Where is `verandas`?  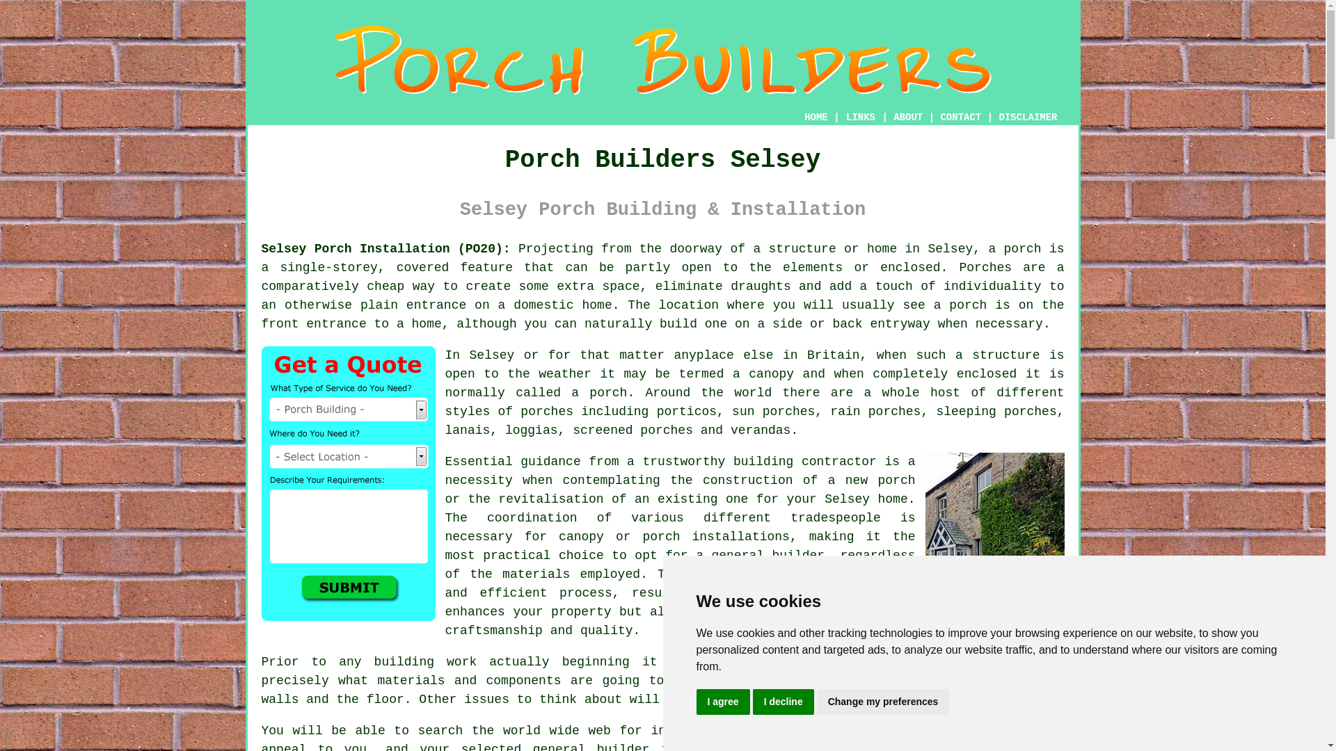 verandas is located at coordinates (761, 430).